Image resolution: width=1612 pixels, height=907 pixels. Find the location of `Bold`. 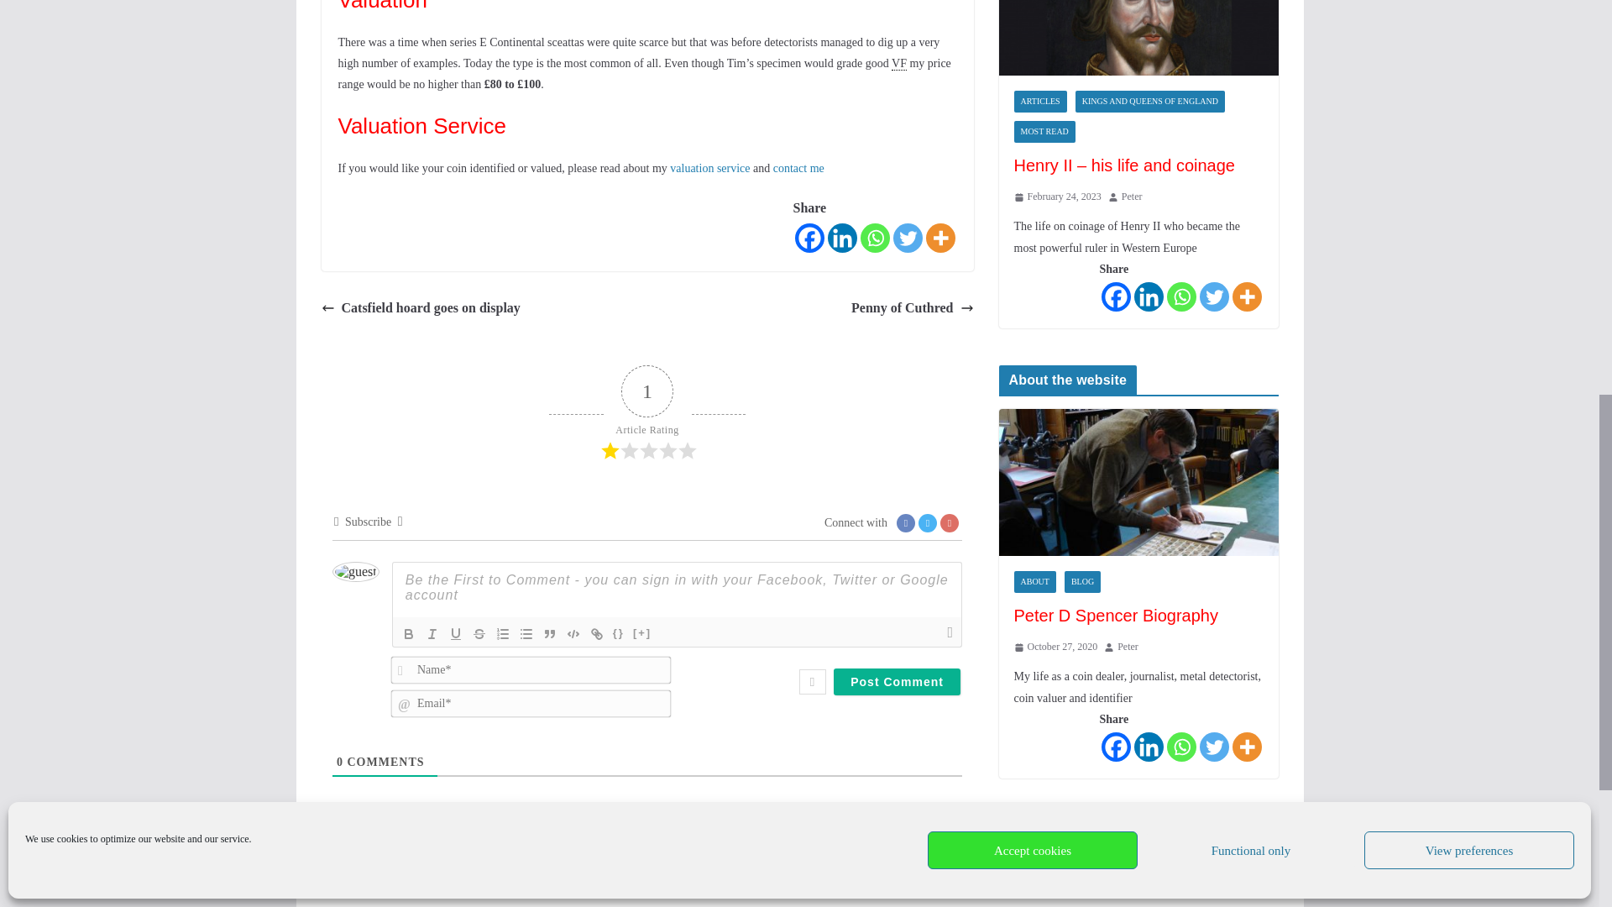

Bold is located at coordinates (408, 633).